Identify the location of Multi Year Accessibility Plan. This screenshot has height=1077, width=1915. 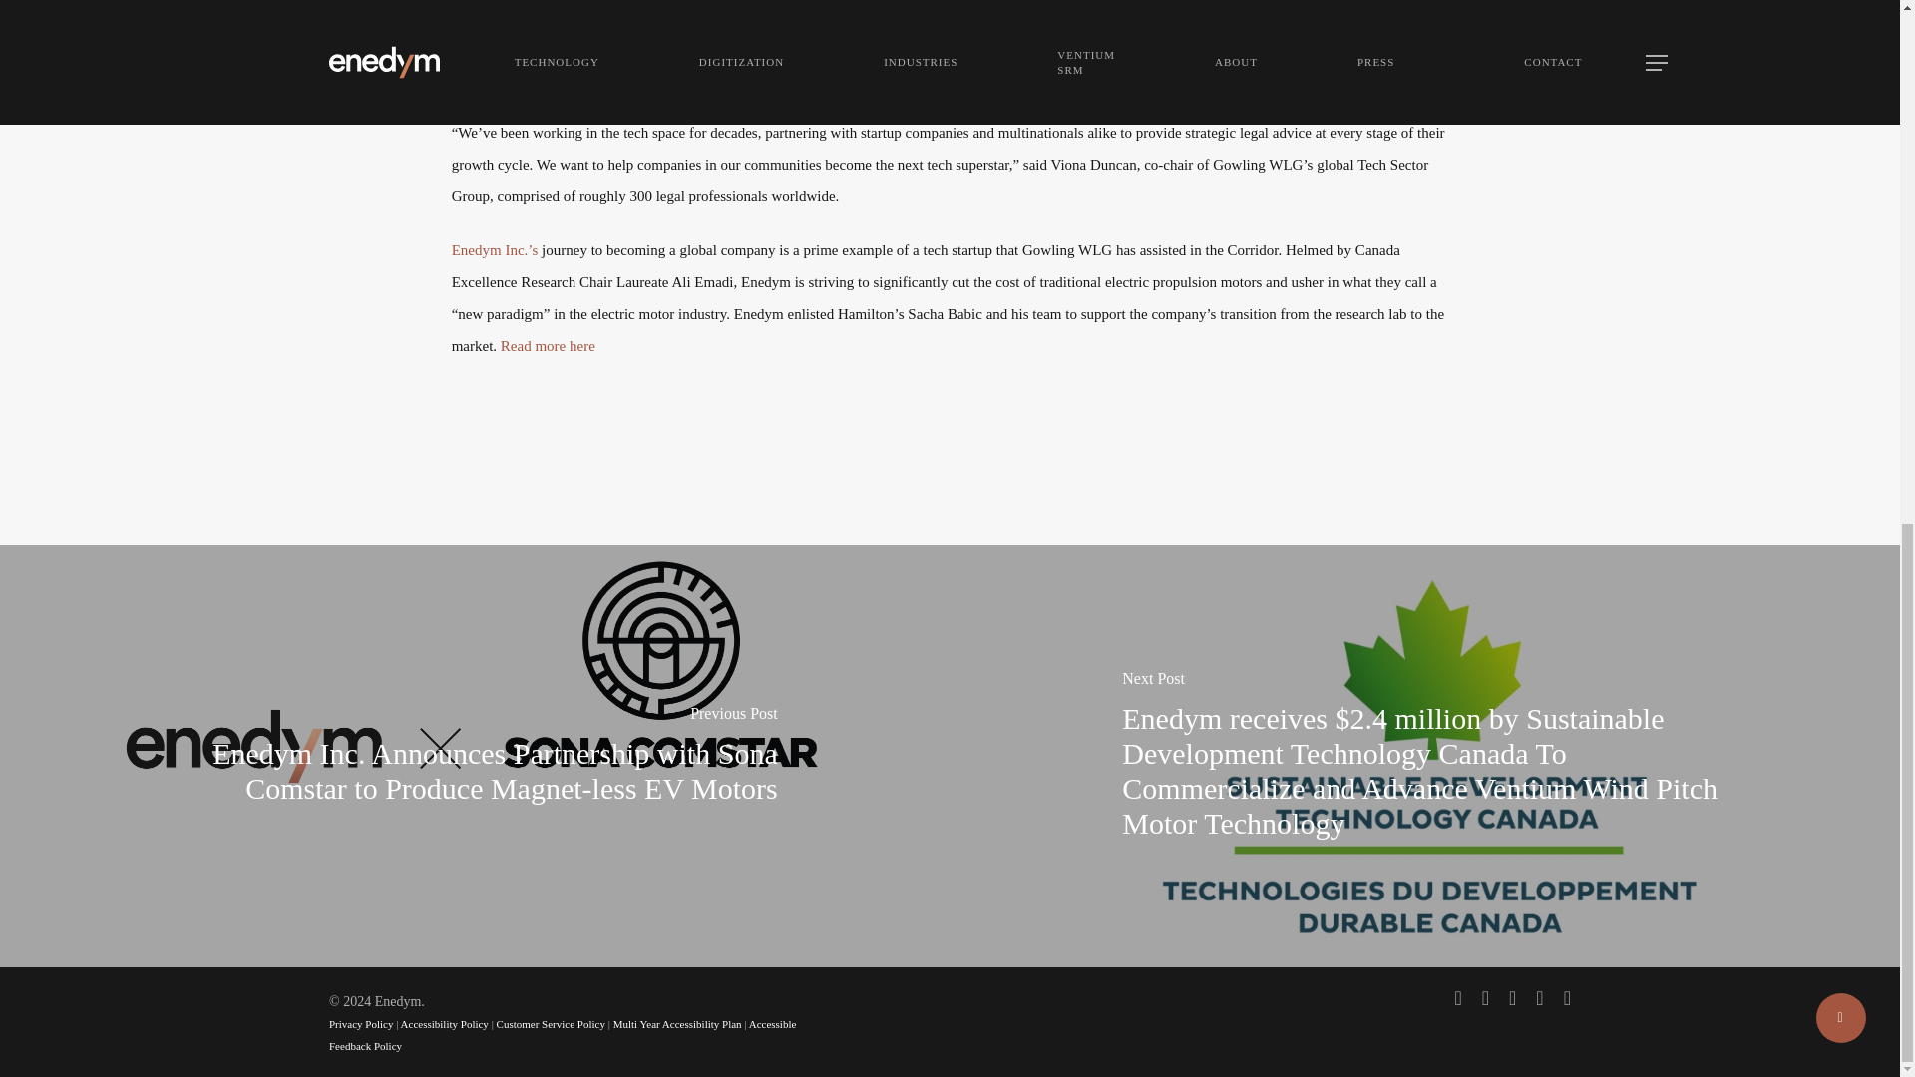
(677, 1023).